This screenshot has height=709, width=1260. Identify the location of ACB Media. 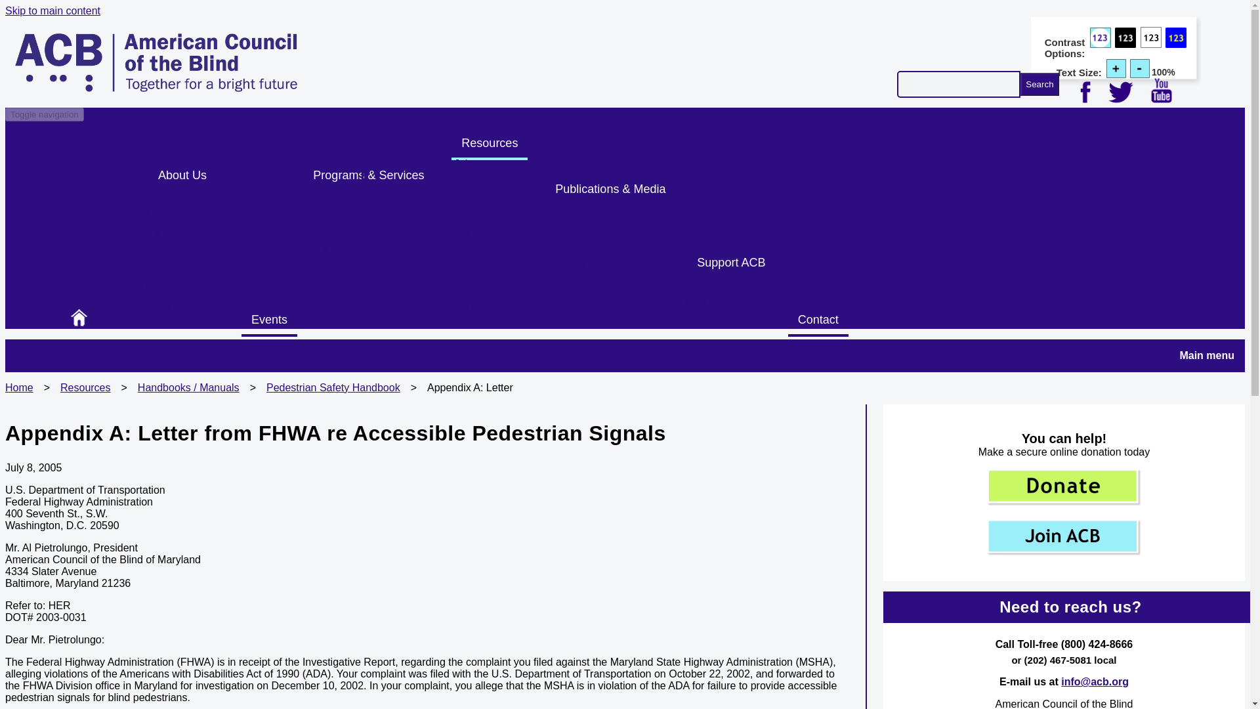
(331, 288).